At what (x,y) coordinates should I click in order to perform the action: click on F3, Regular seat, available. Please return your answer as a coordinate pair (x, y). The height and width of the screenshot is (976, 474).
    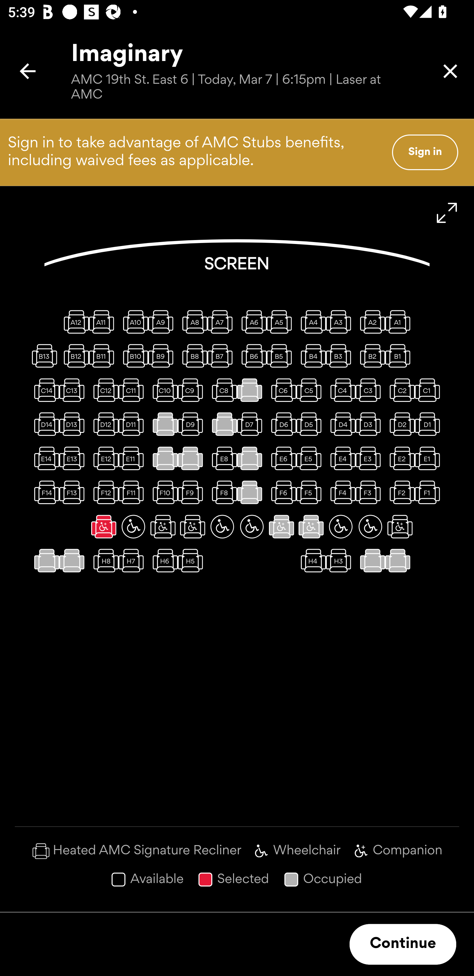
    Looking at the image, I should click on (370, 492).